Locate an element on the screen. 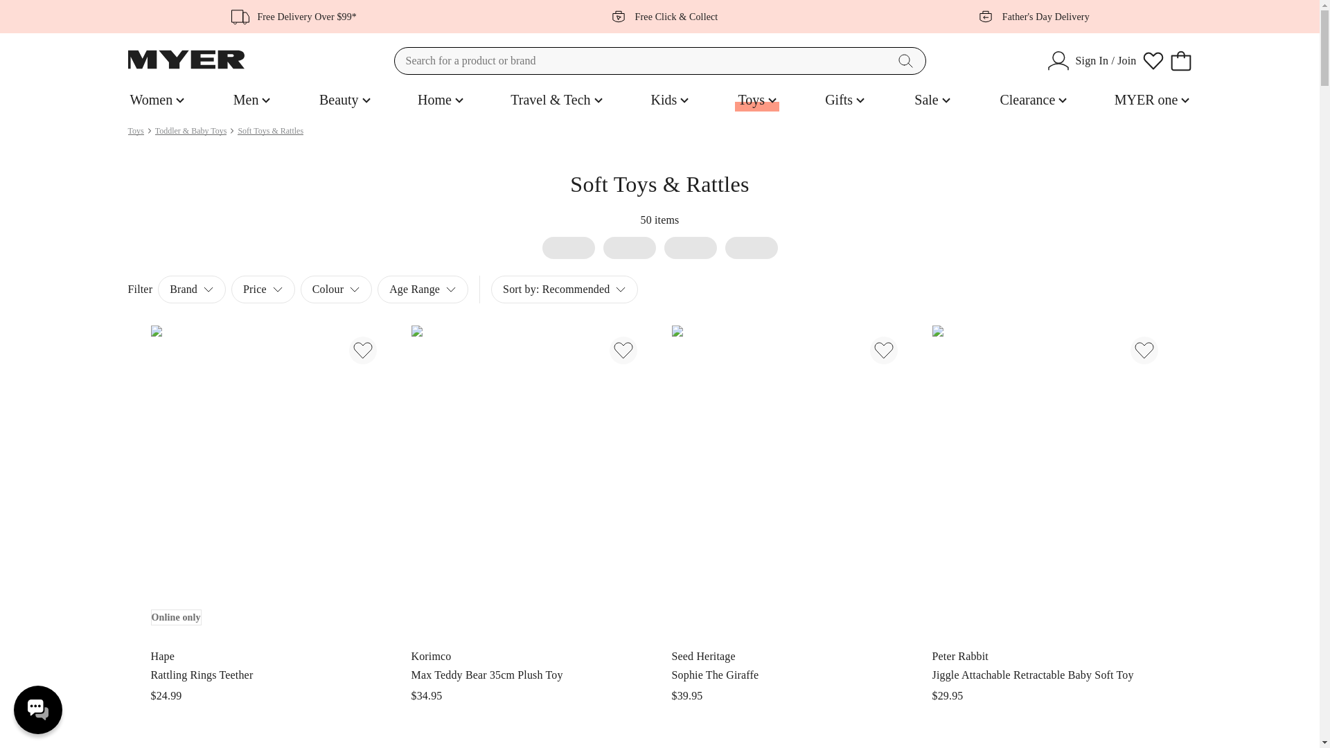 This screenshot has height=748, width=1330. Home is located at coordinates (263, 290).